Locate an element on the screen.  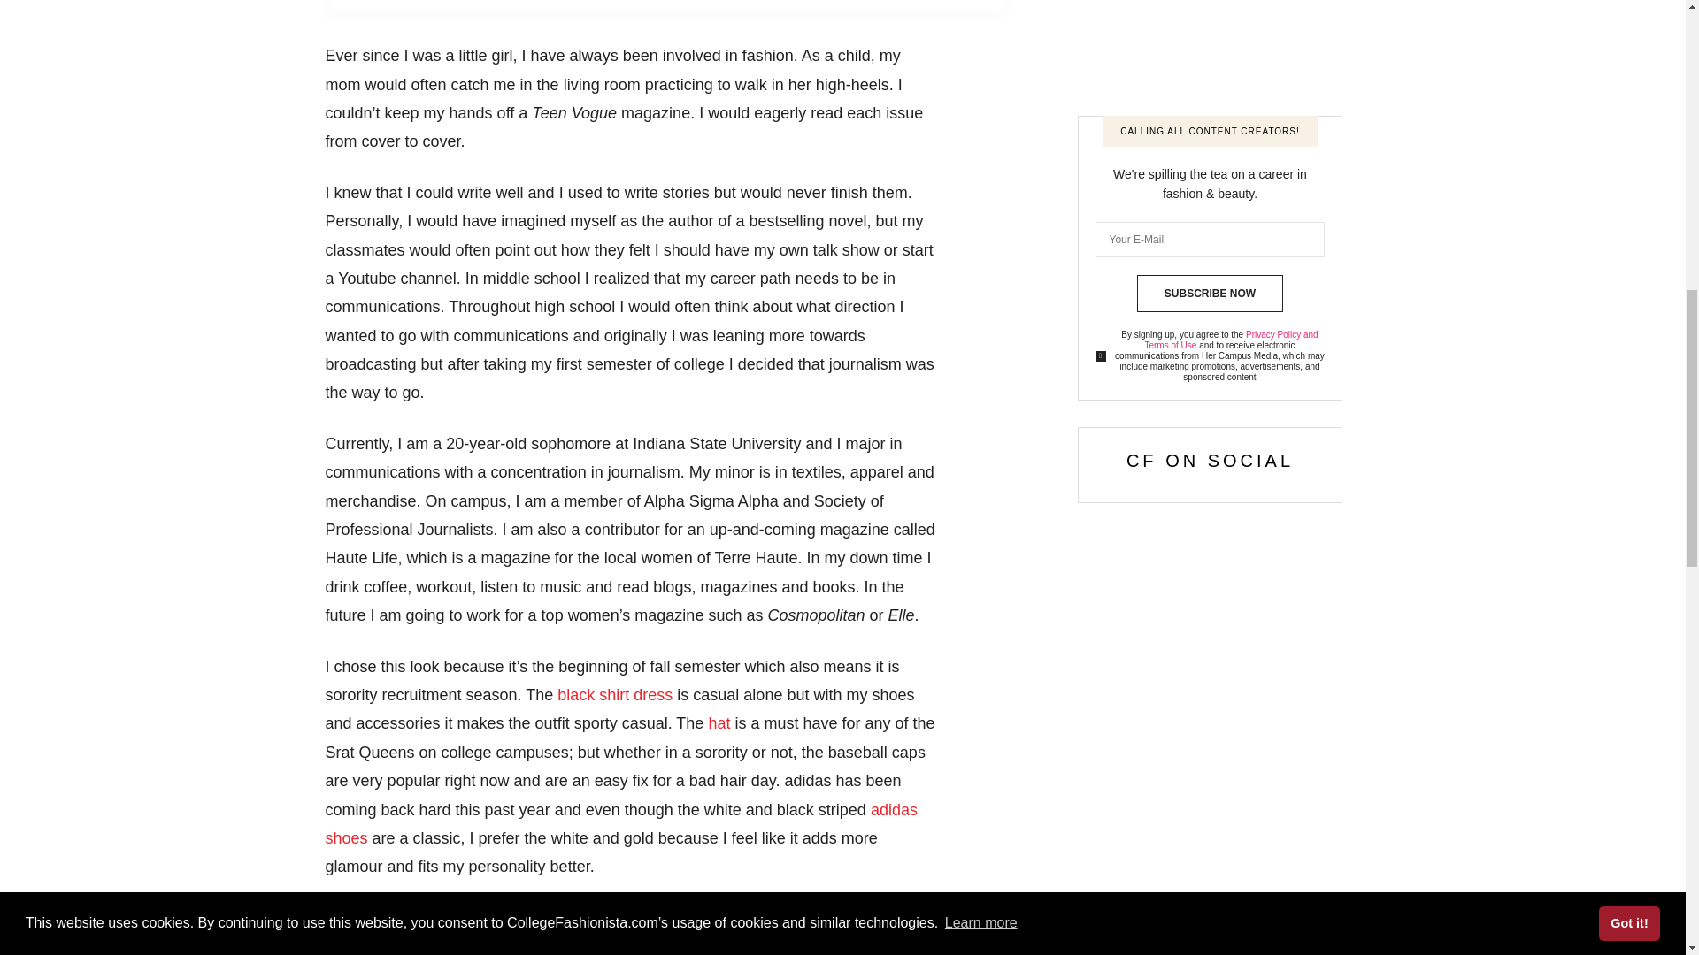
hat is located at coordinates (719, 723).